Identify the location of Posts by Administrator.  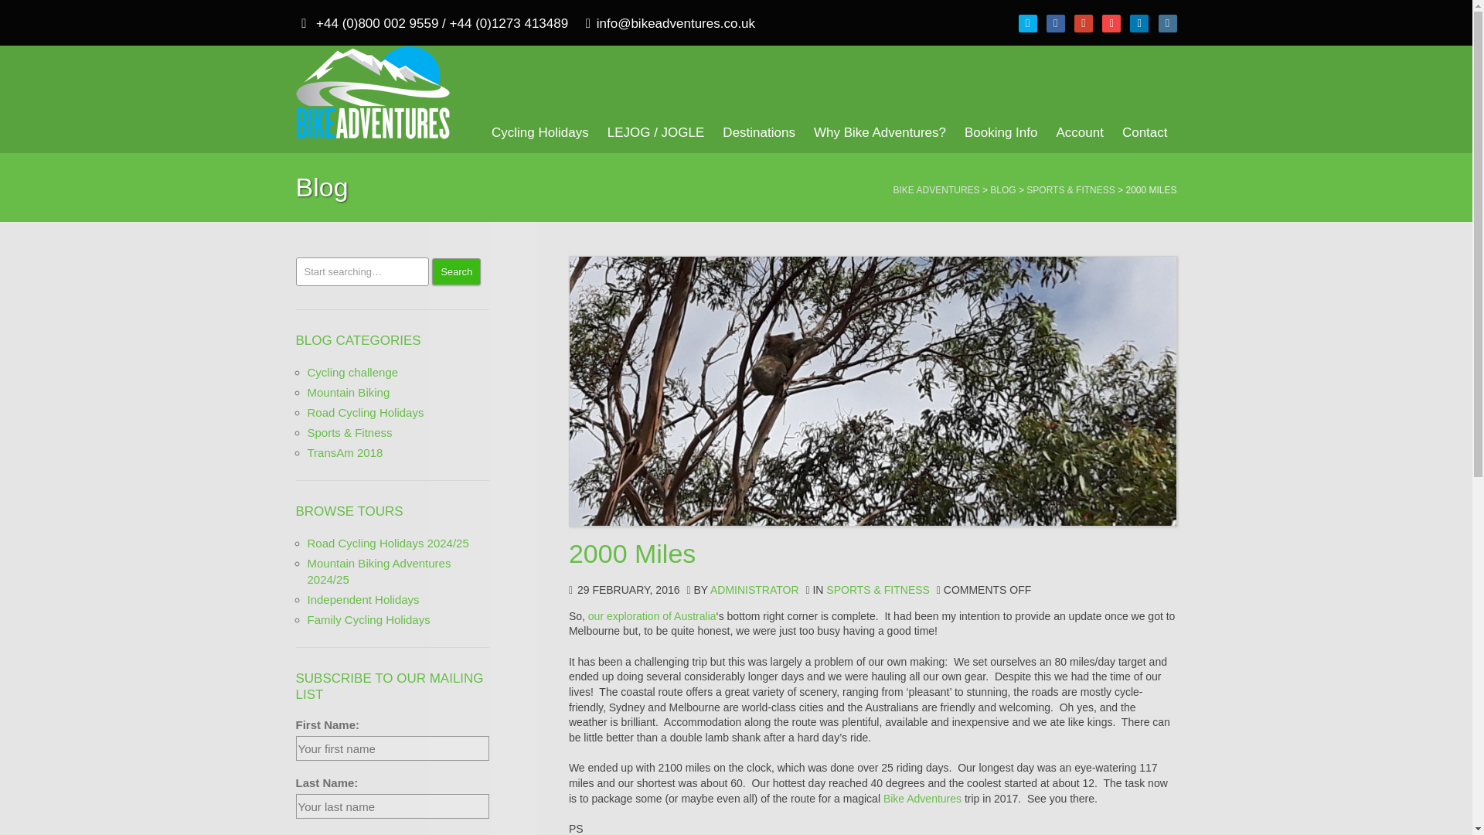
(754, 589).